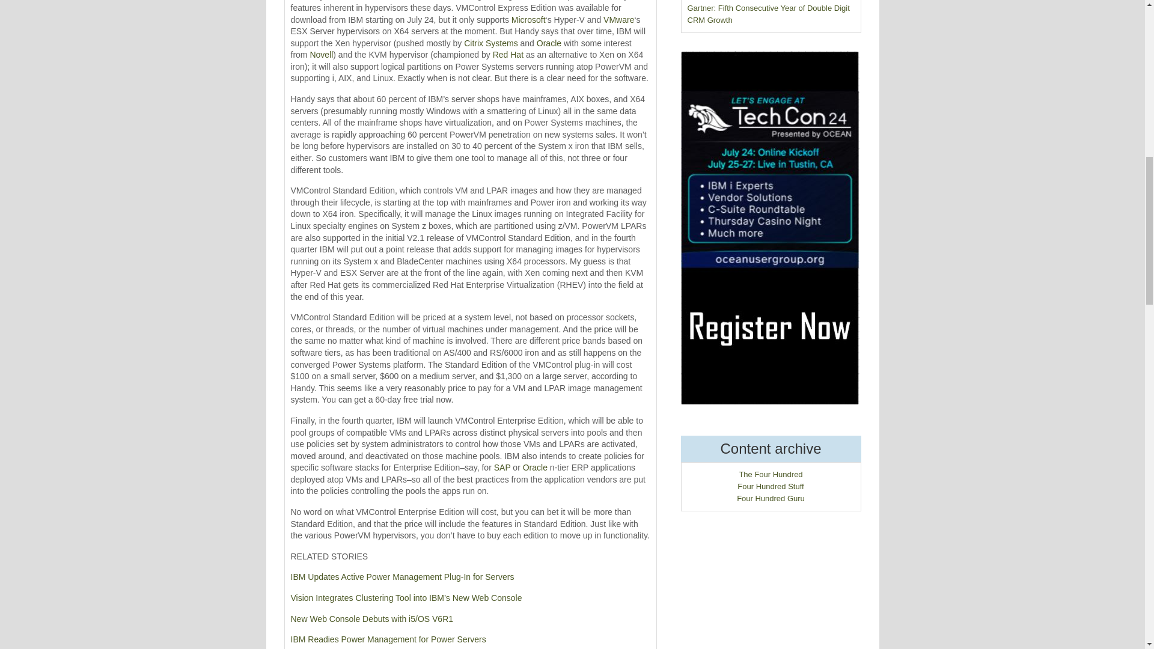  What do you see at coordinates (528, 19) in the screenshot?
I see `Microsoft` at bounding box center [528, 19].